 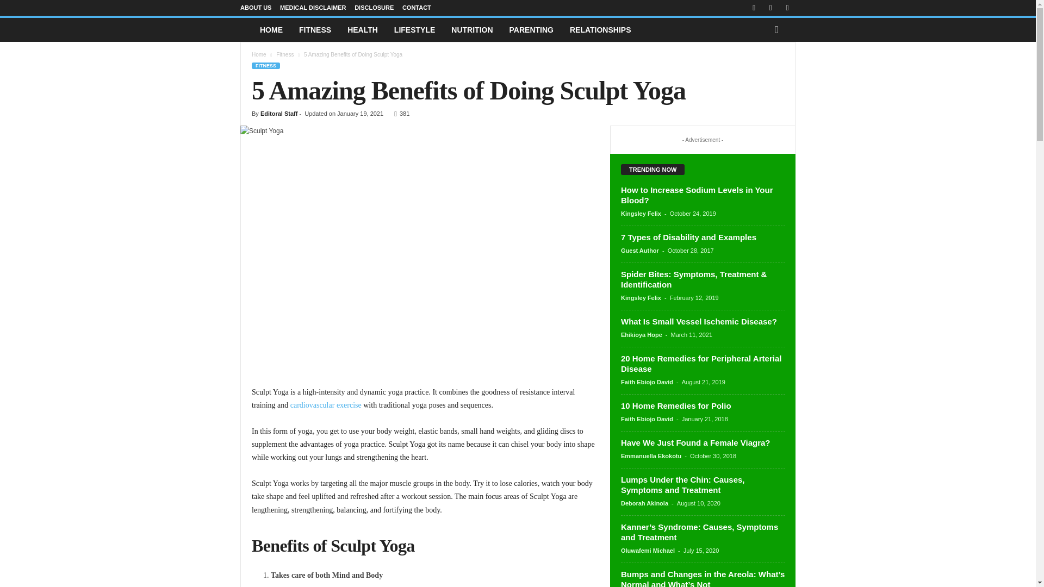 I want to click on Editoral Staff, so click(x=278, y=113).